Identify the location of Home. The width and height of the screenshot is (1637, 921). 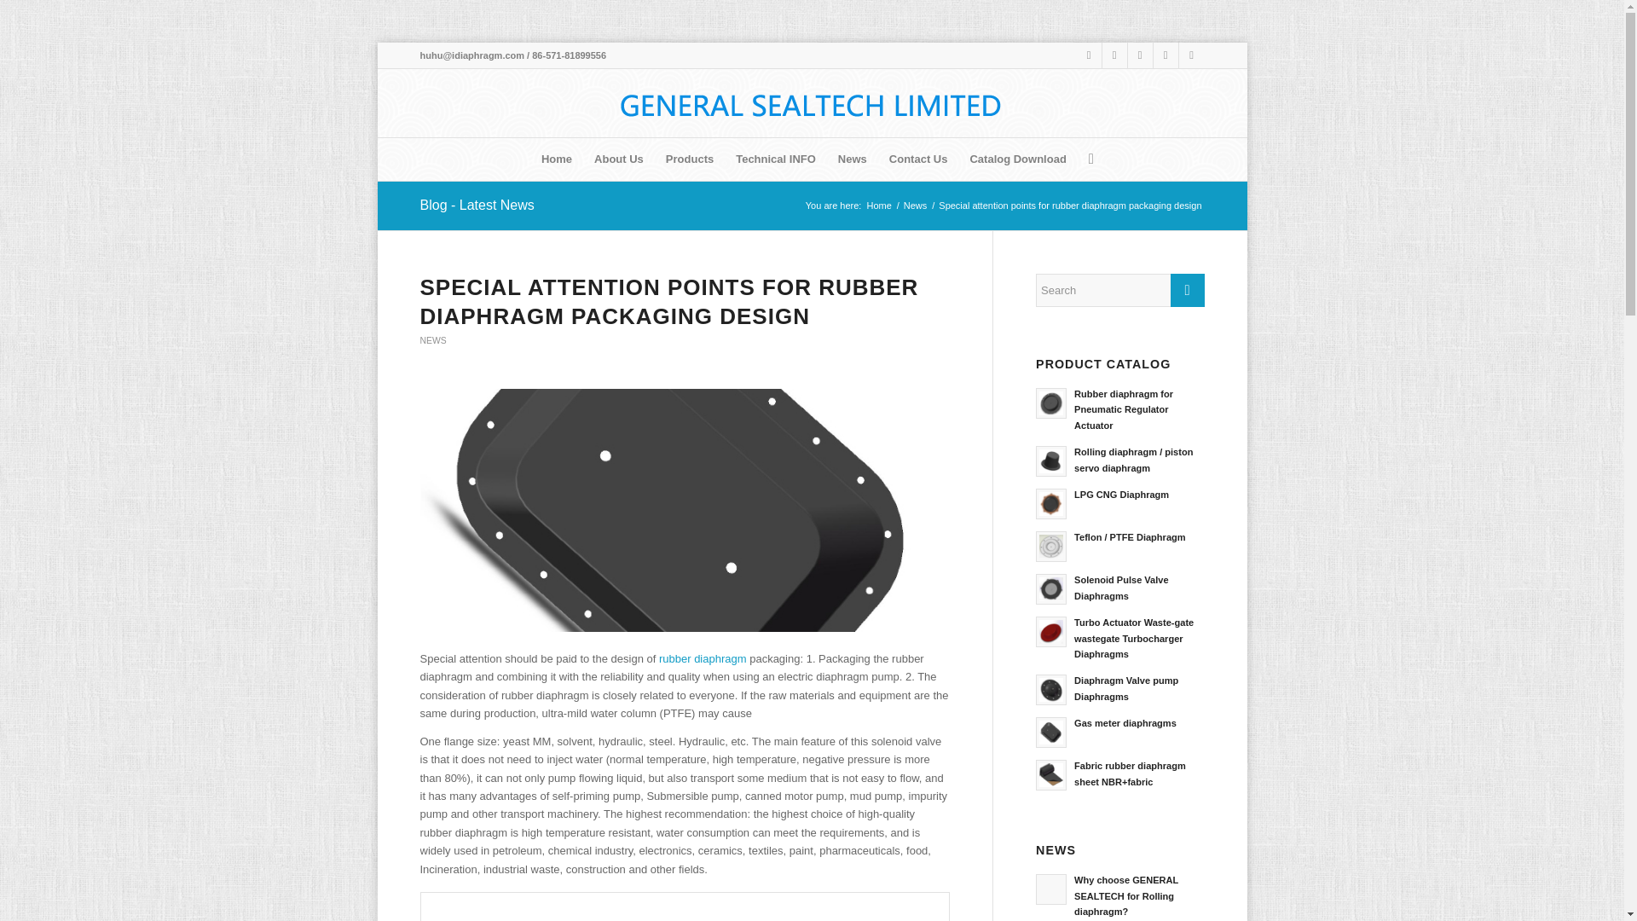
(556, 159).